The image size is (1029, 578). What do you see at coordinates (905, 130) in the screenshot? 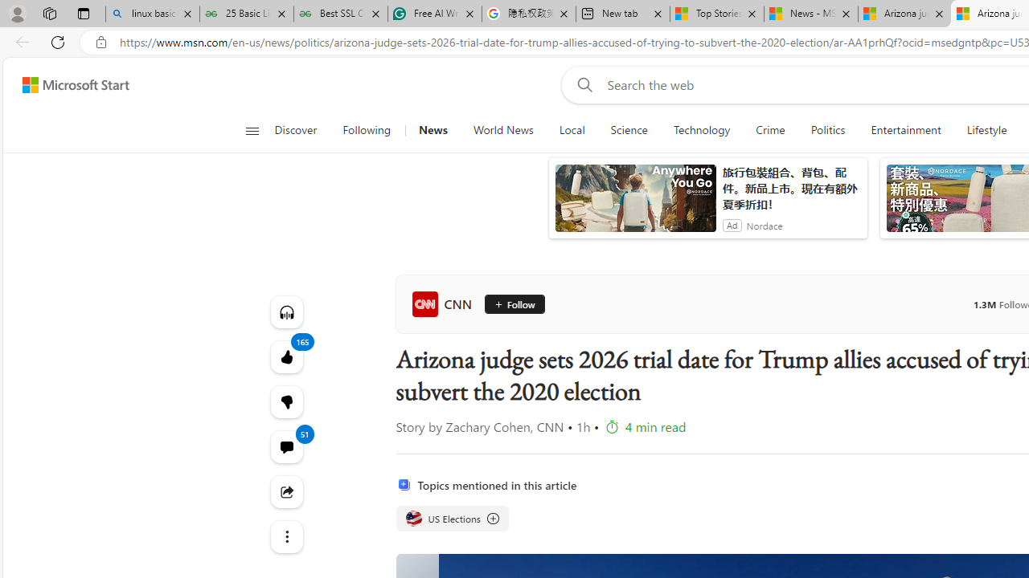
I see `Entertainment` at bounding box center [905, 130].